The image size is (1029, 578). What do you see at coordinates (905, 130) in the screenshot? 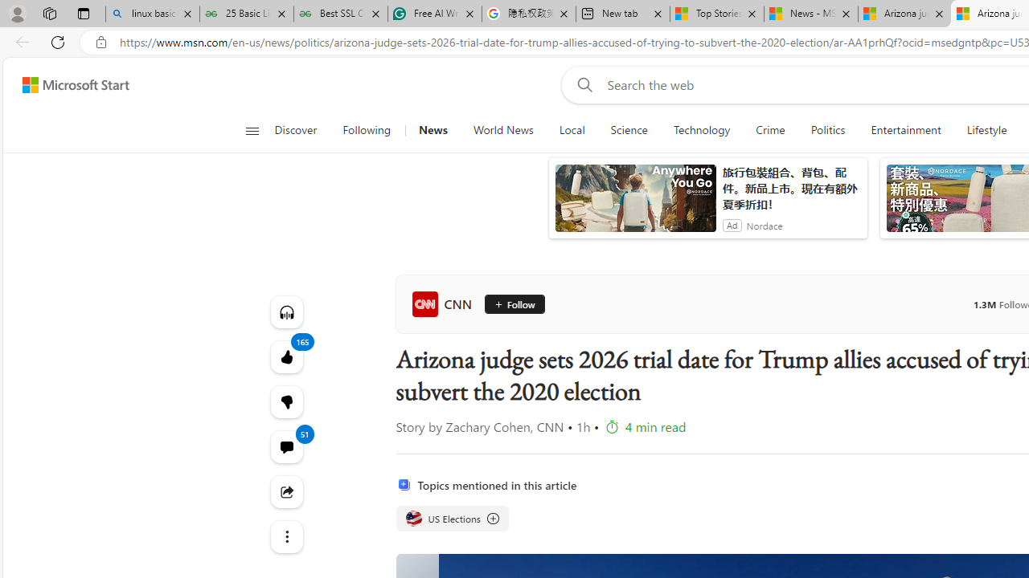
I see `Entertainment` at bounding box center [905, 130].